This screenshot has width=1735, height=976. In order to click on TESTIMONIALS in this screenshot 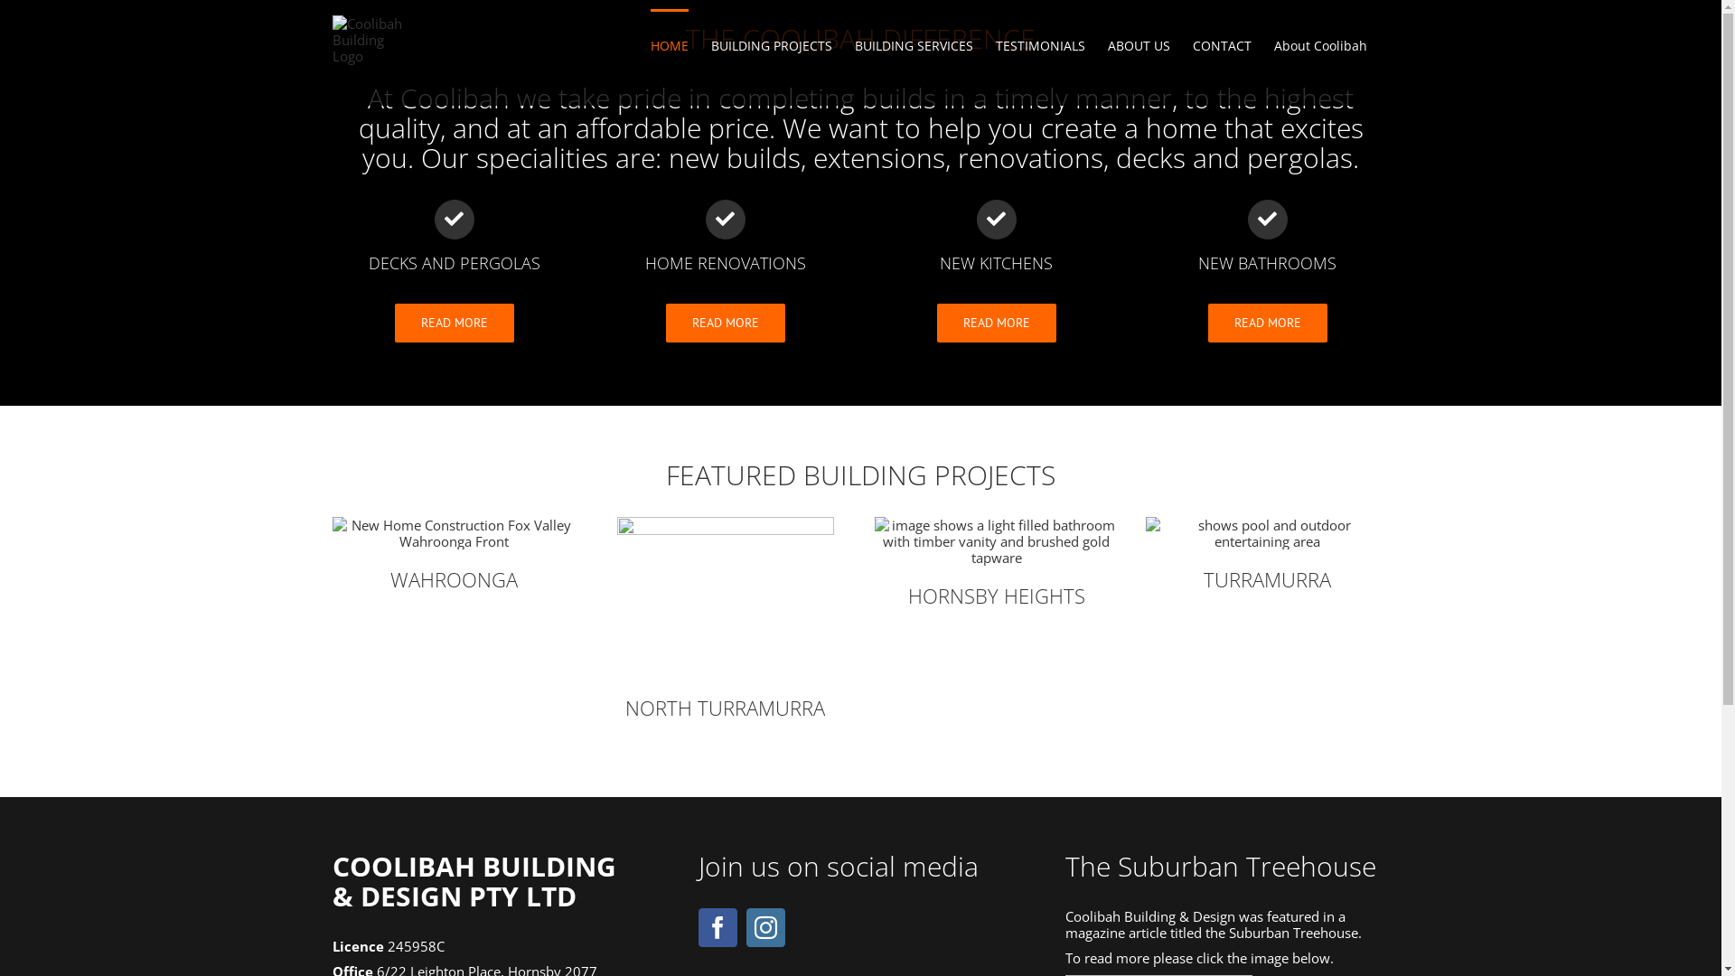, I will do `click(1041, 45)`.